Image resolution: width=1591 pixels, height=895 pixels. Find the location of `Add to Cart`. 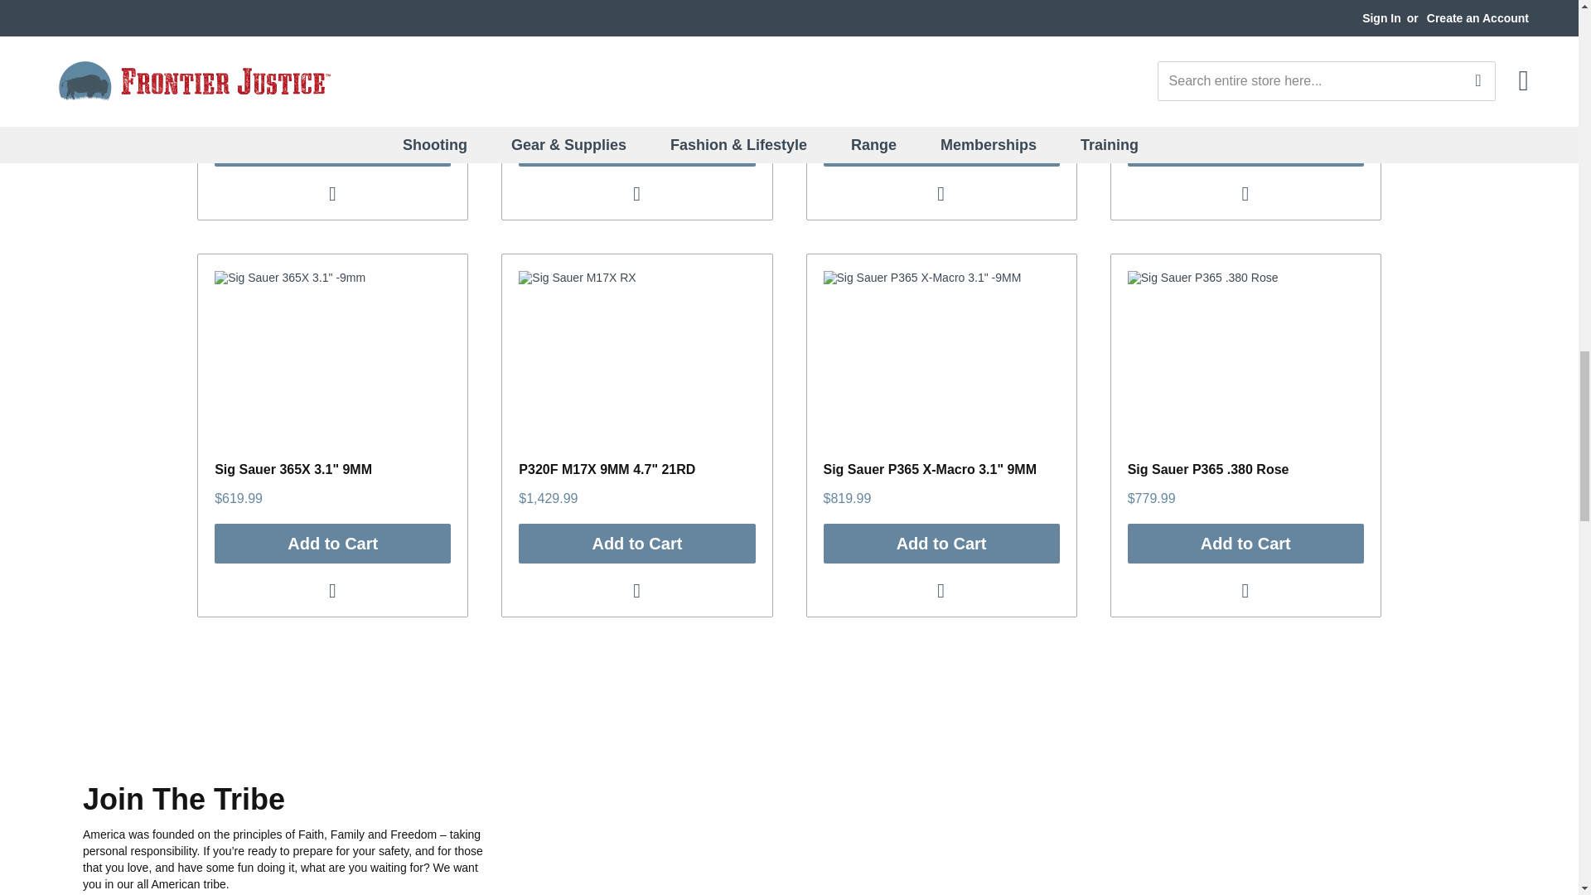

Add to Cart is located at coordinates (332, 146).